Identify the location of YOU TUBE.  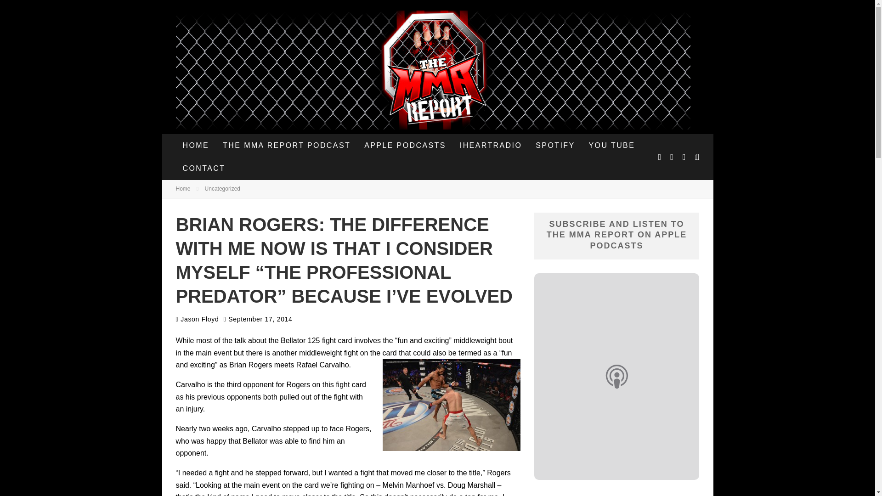
(612, 145).